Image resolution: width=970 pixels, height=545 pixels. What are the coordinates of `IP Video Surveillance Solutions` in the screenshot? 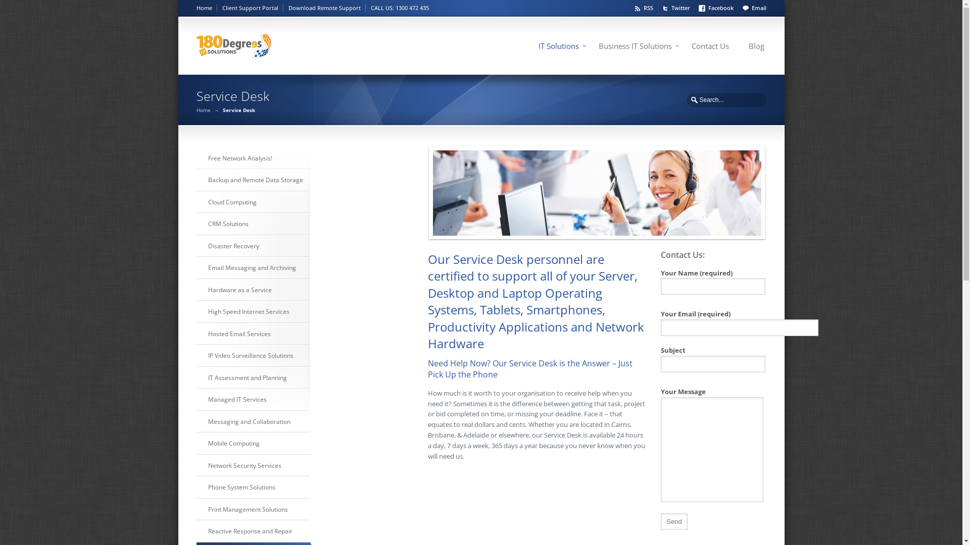 It's located at (253, 356).